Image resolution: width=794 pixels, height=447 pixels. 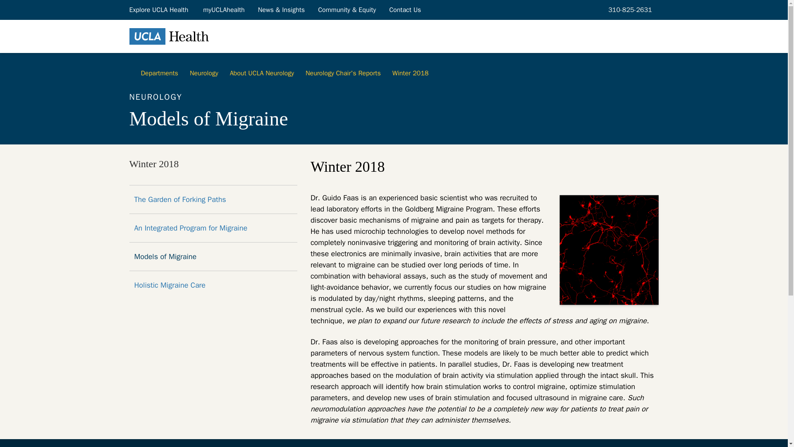 What do you see at coordinates (159, 10) in the screenshot?
I see `Explore UCLA Health` at bounding box center [159, 10].